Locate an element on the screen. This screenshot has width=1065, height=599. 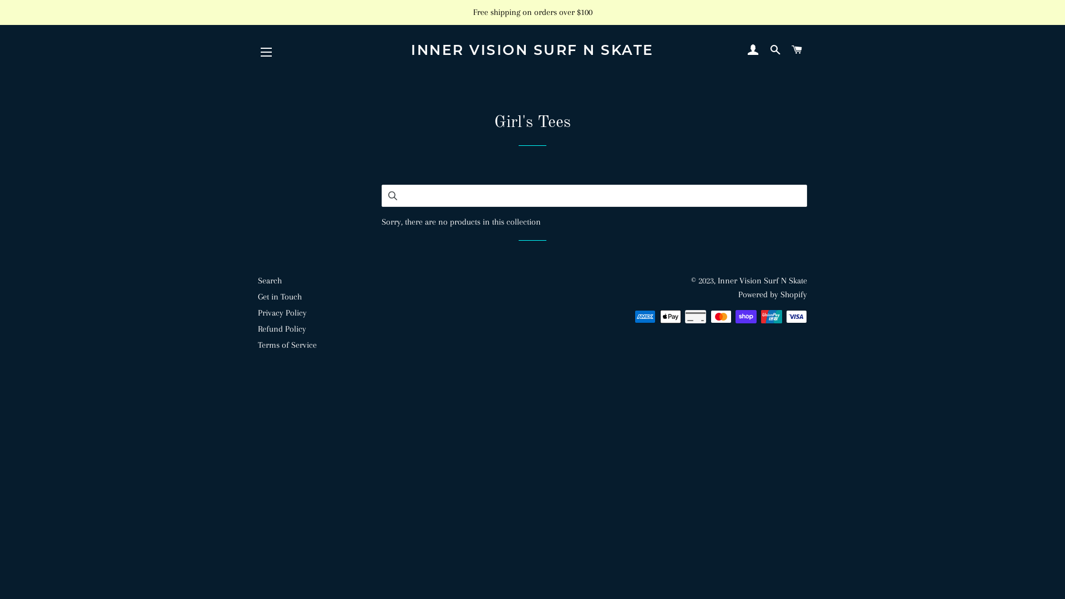
LOG IN is located at coordinates (753, 50).